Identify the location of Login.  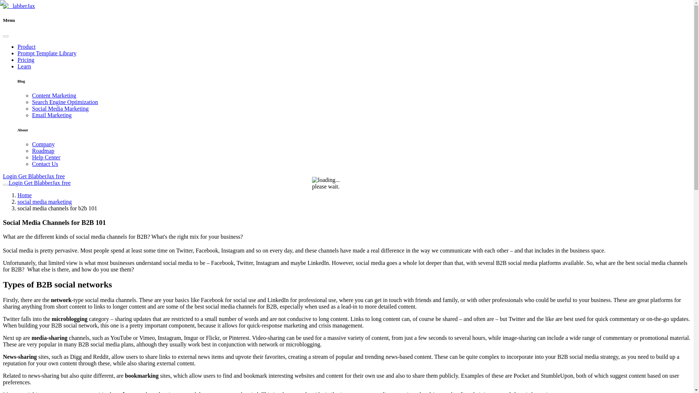
(15, 183).